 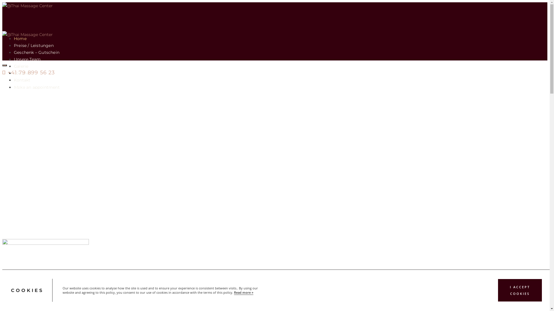 What do you see at coordinates (21, 66) in the screenshot?
I see `Galerie` at bounding box center [21, 66].